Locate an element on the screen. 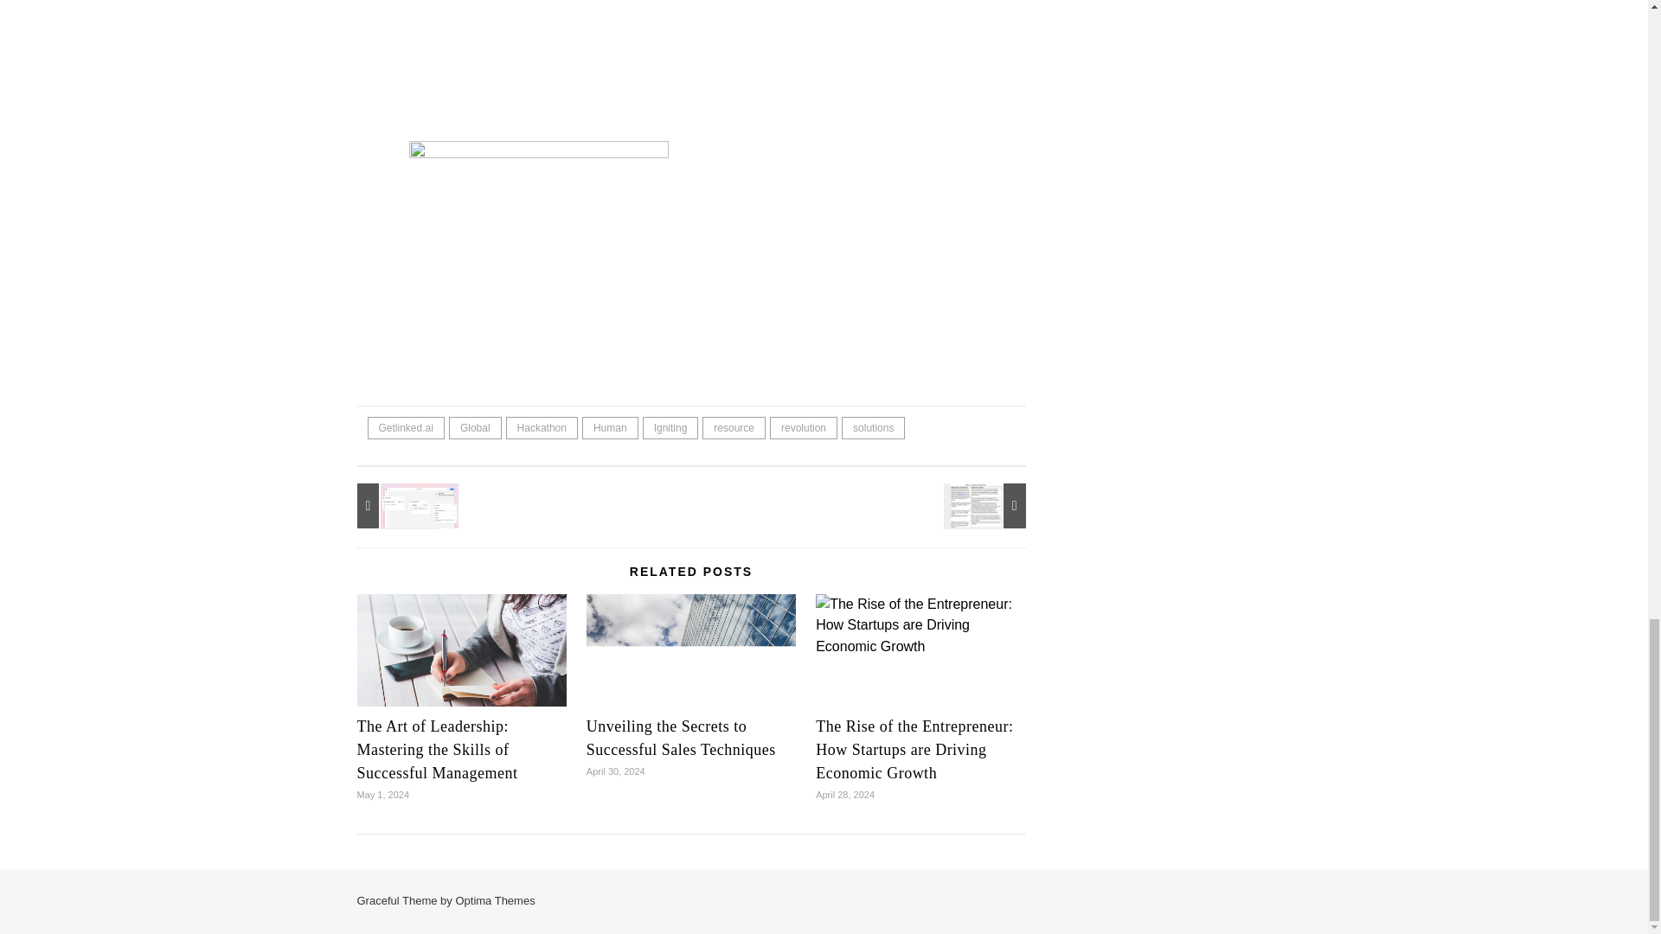 The height and width of the screenshot is (934, 1661). Unveiling the Secrets to Successful Sales Techniques is located at coordinates (690, 663).